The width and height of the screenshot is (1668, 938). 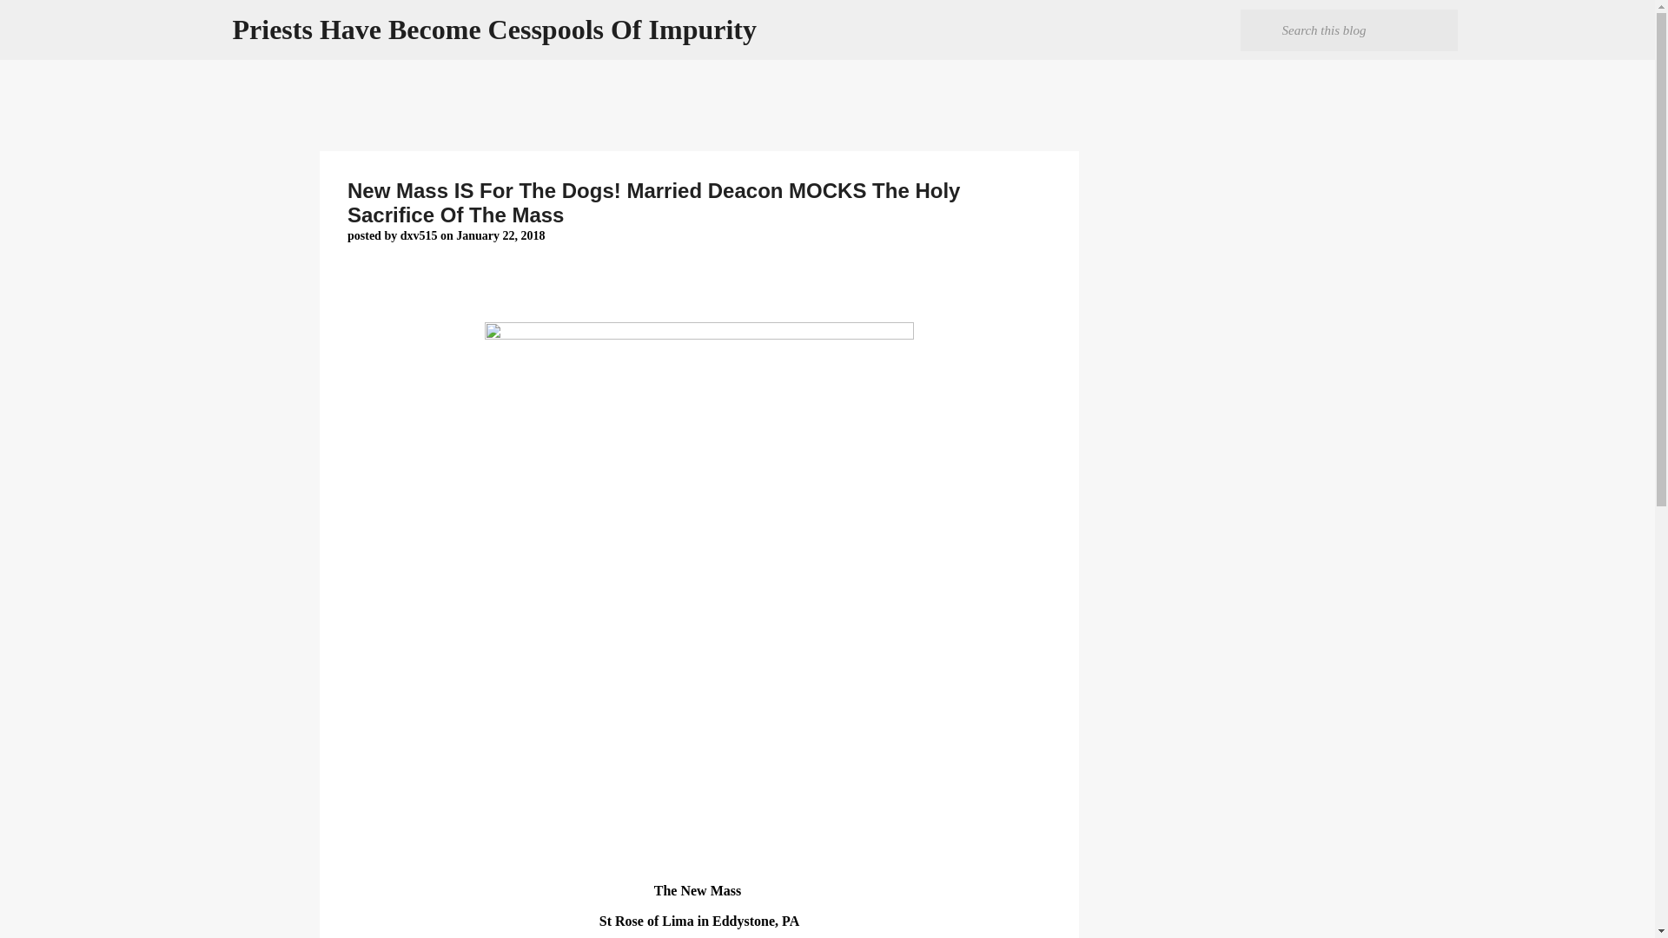 What do you see at coordinates (420, 234) in the screenshot?
I see `dxv515` at bounding box center [420, 234].